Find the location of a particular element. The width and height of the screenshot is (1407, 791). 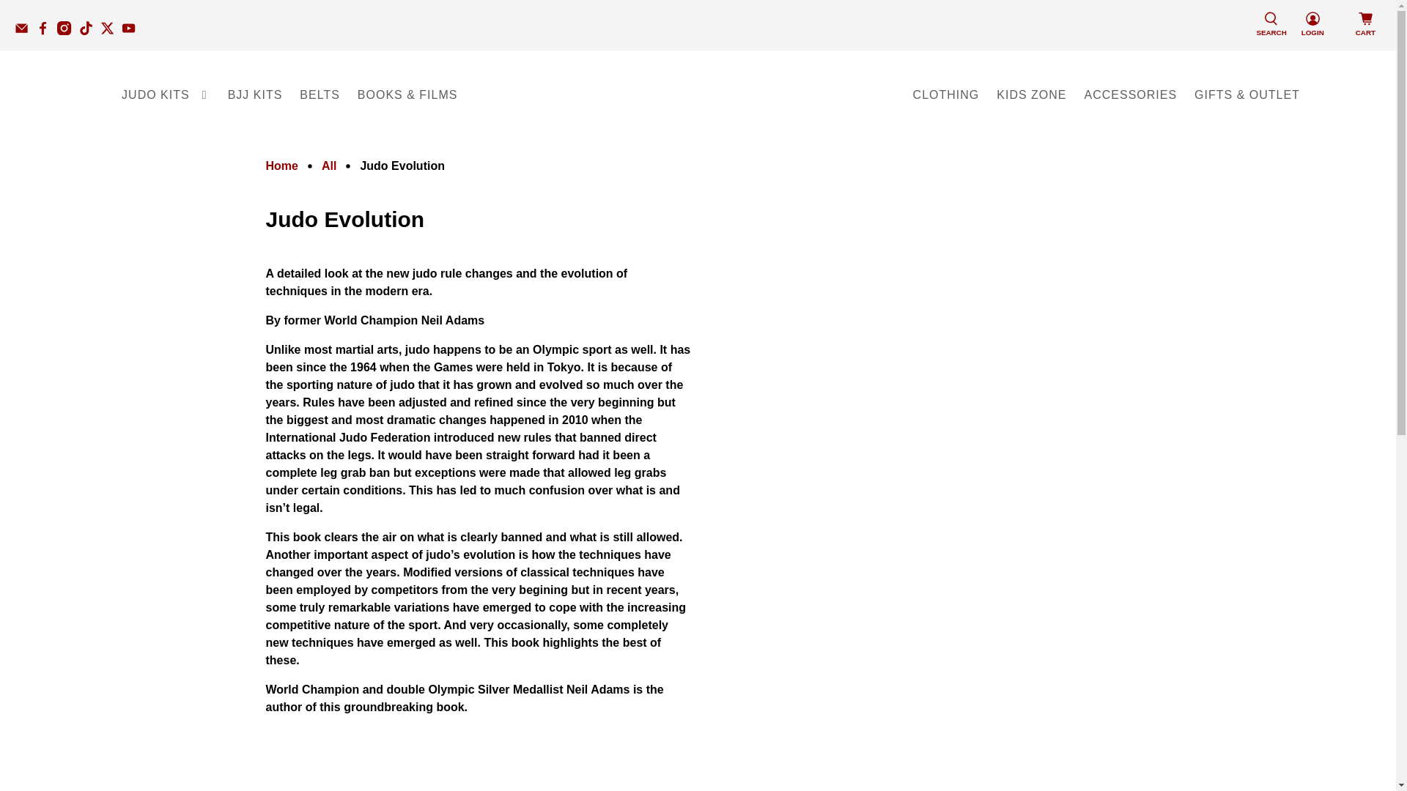

Email Fighting Films is located at coordinates (25, 31).